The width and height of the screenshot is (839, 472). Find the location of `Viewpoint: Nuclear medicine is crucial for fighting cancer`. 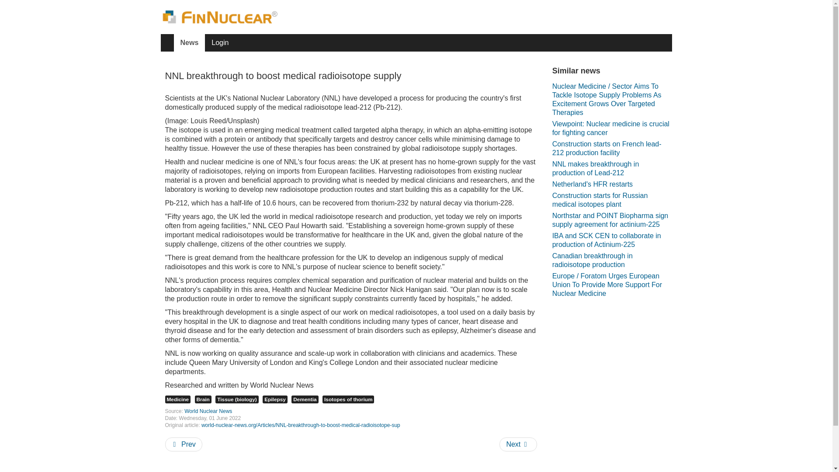

Viewpoint: Nuclear medicine is crucial for fighting cancer is located at coordinates (612, 128).